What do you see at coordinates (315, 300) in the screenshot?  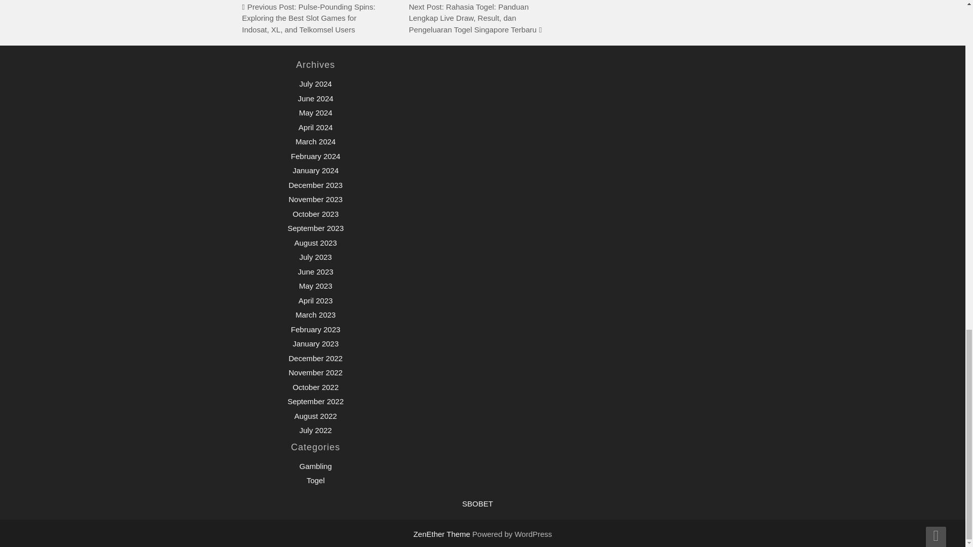 I see `April 2023` at bounding box center [315, 300].